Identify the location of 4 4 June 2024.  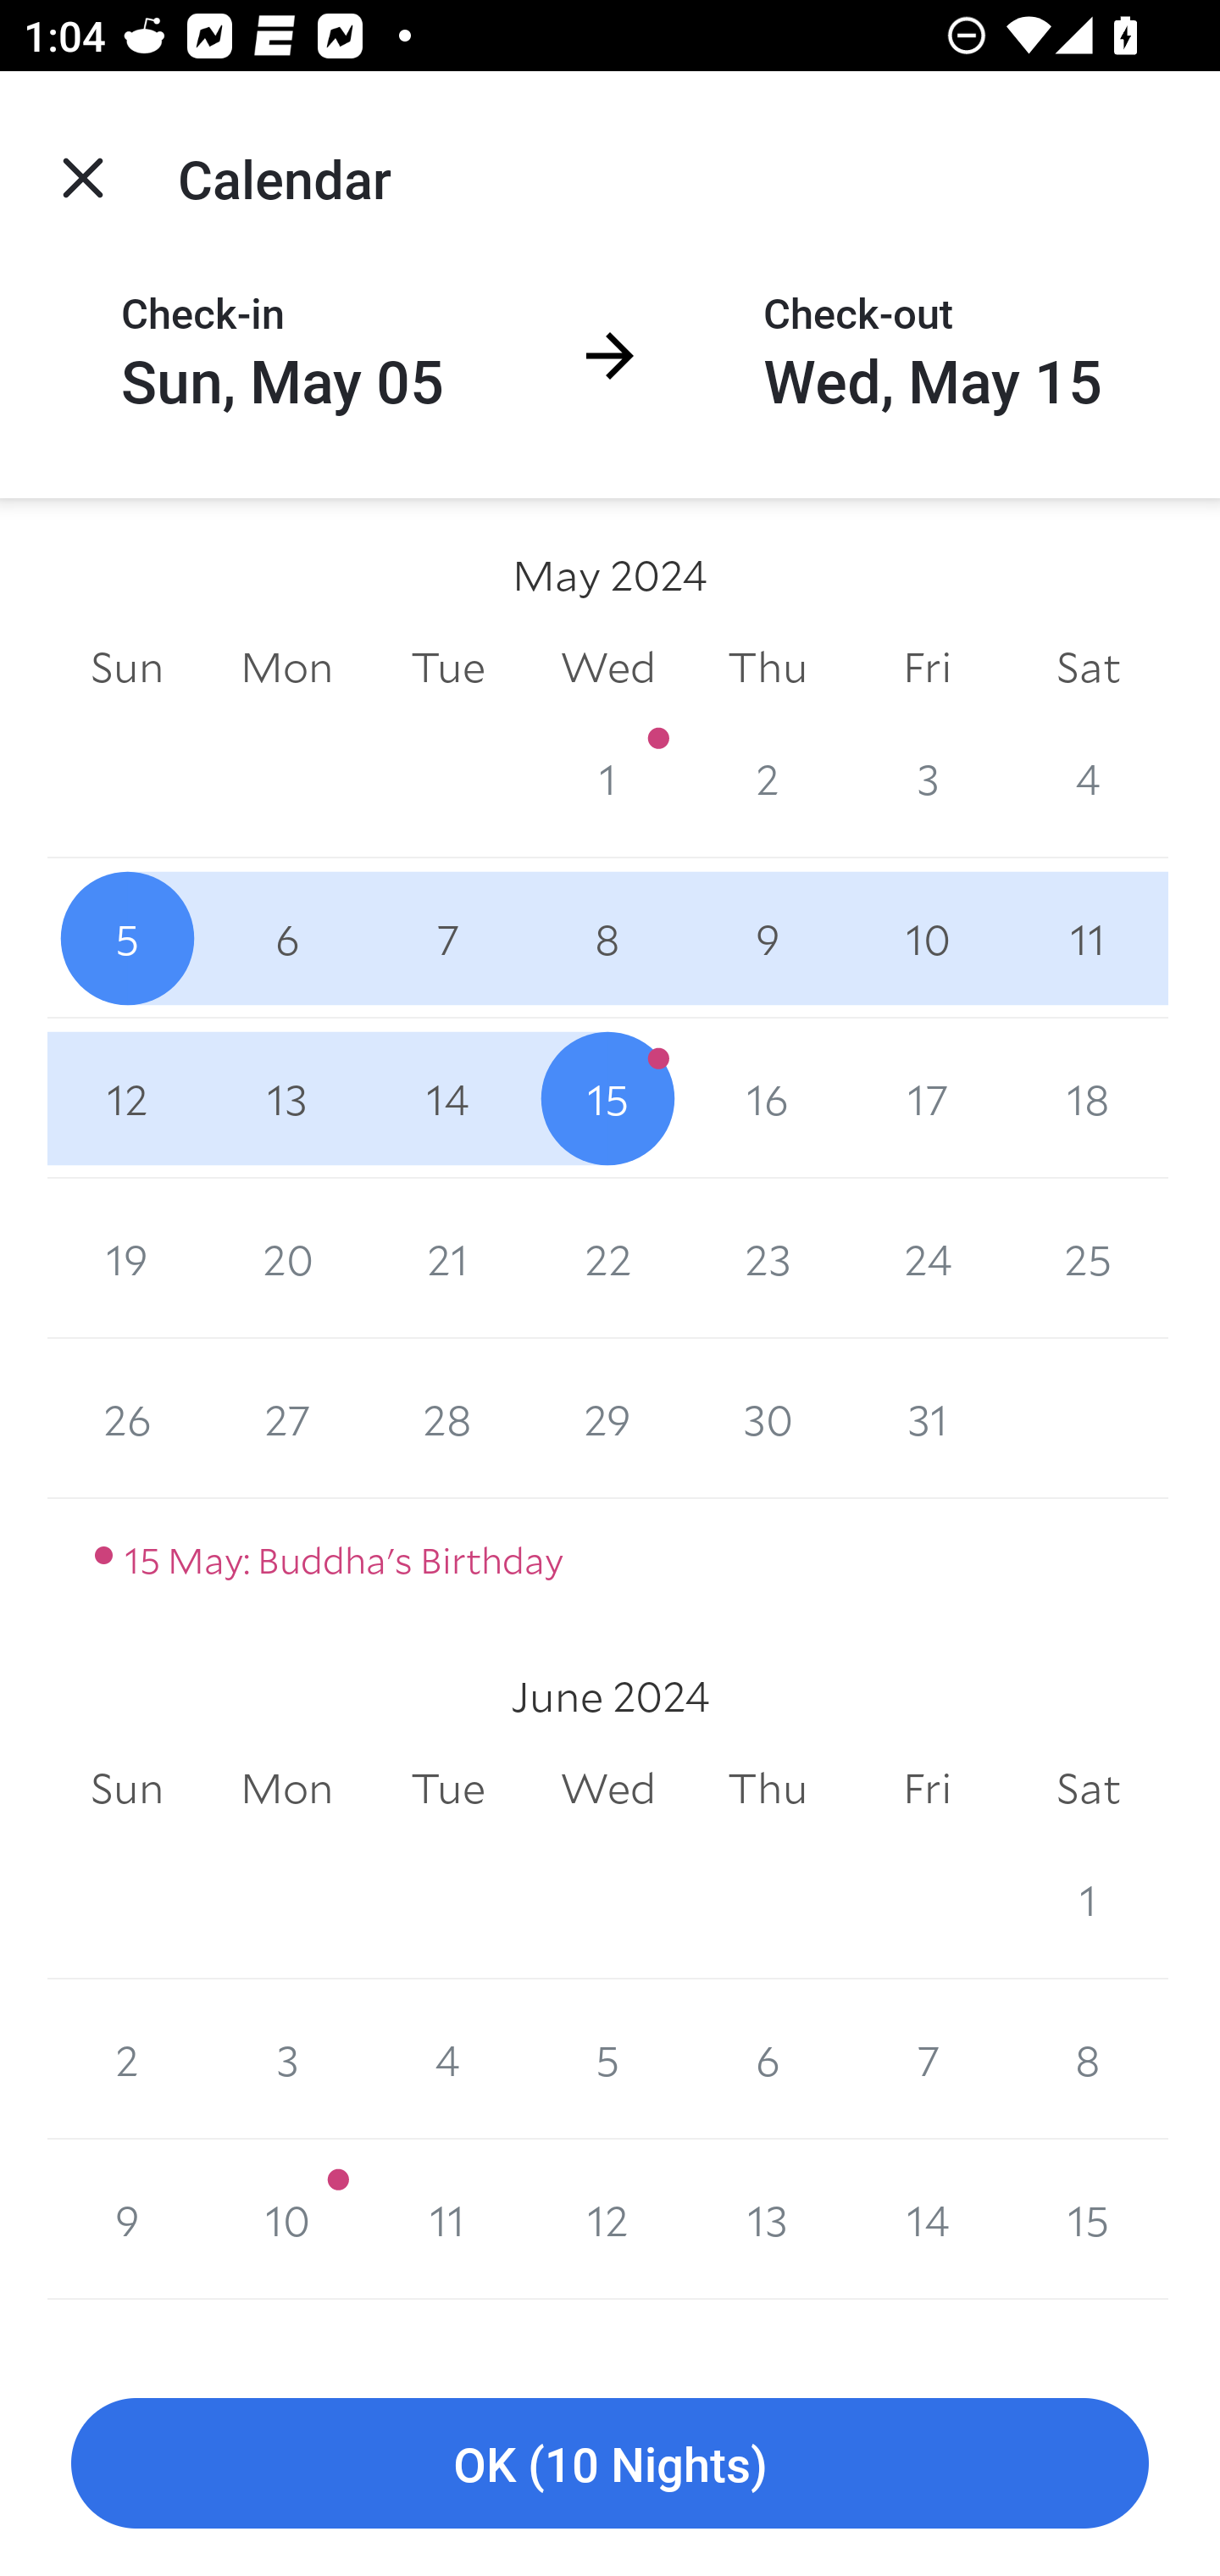
(447, 2059).